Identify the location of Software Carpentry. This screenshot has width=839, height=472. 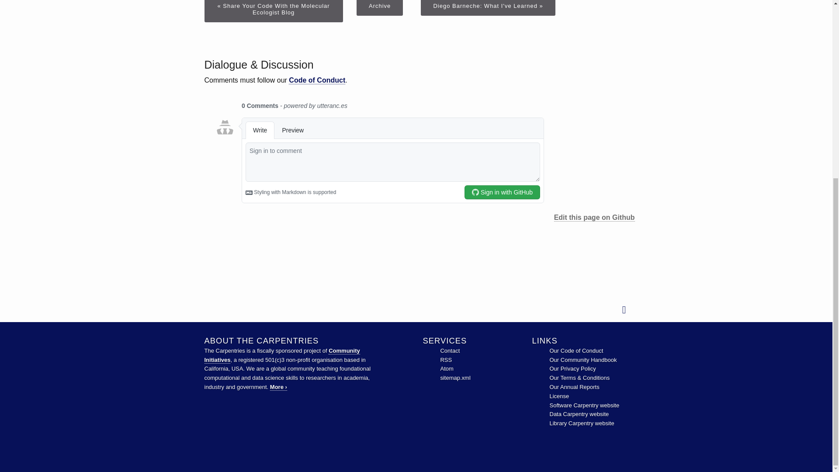
(585, 406).